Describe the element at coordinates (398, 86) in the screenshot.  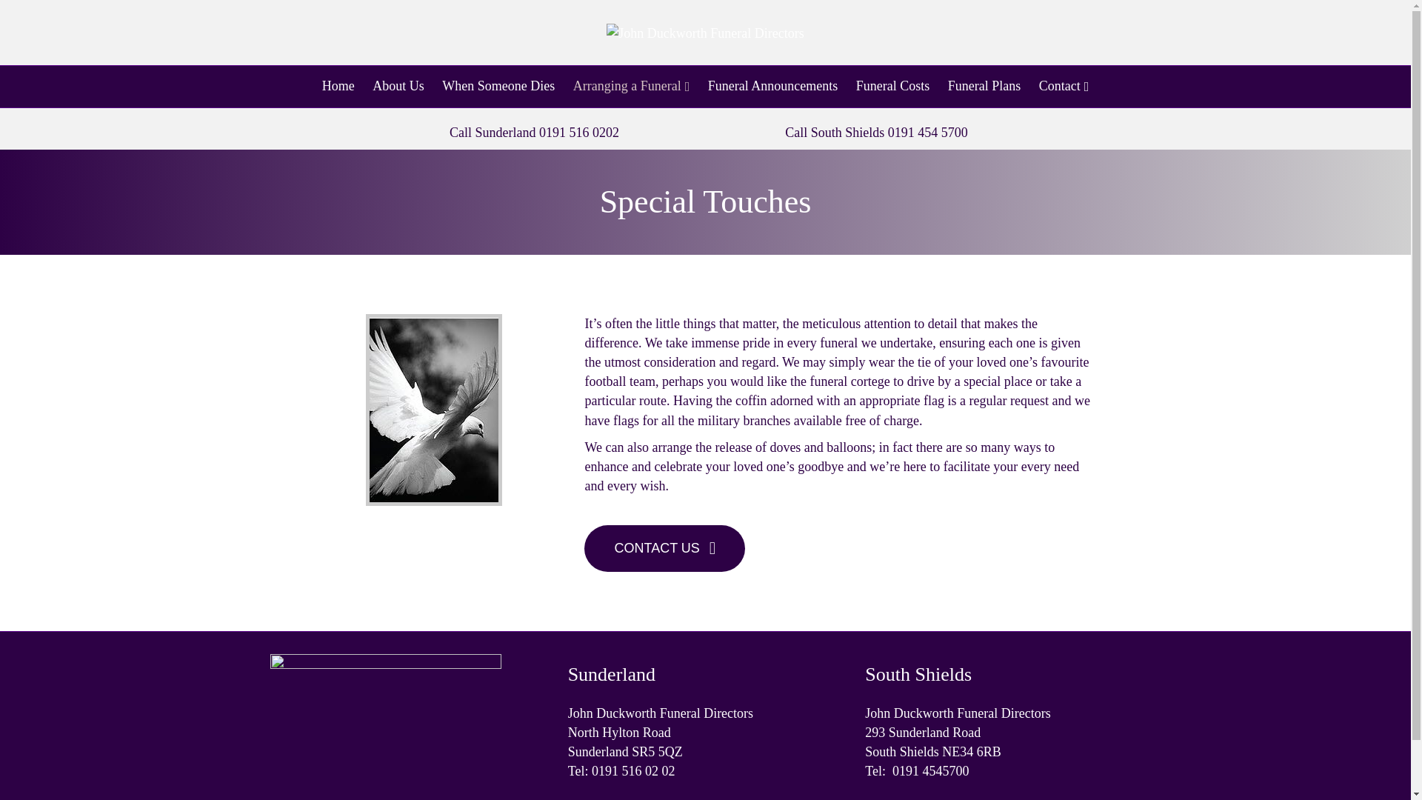
I see `About Us` at that location.